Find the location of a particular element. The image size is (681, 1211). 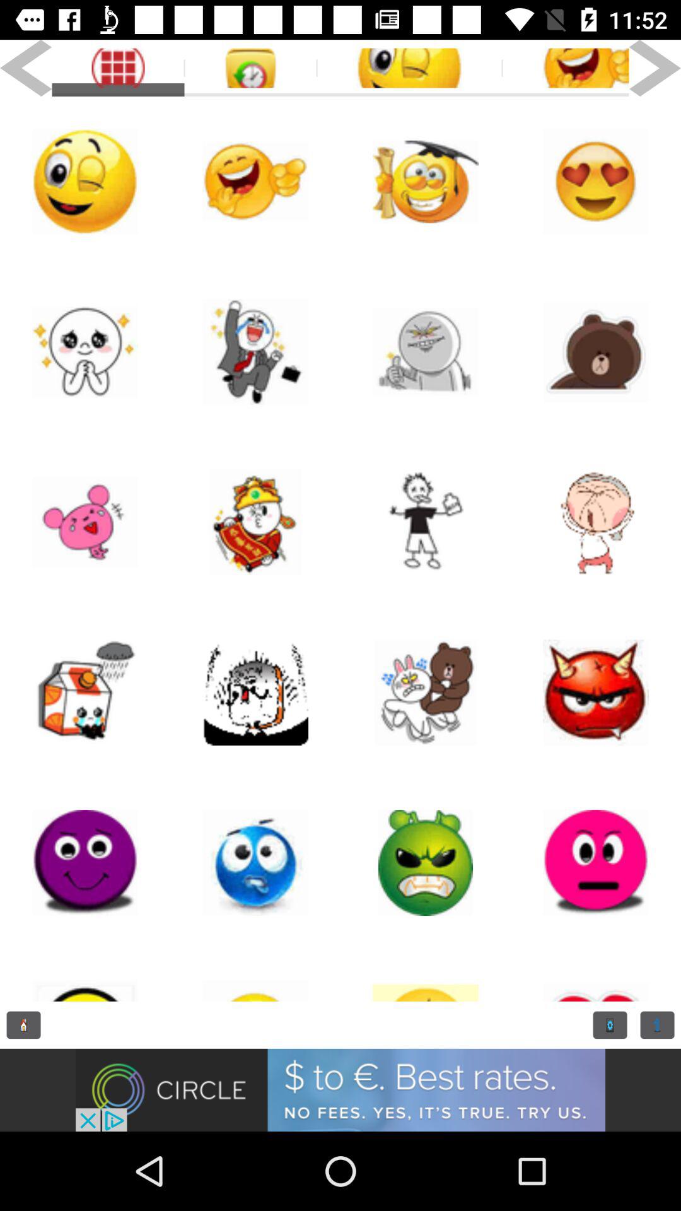

reading option is located at coordinates (657, 1024).